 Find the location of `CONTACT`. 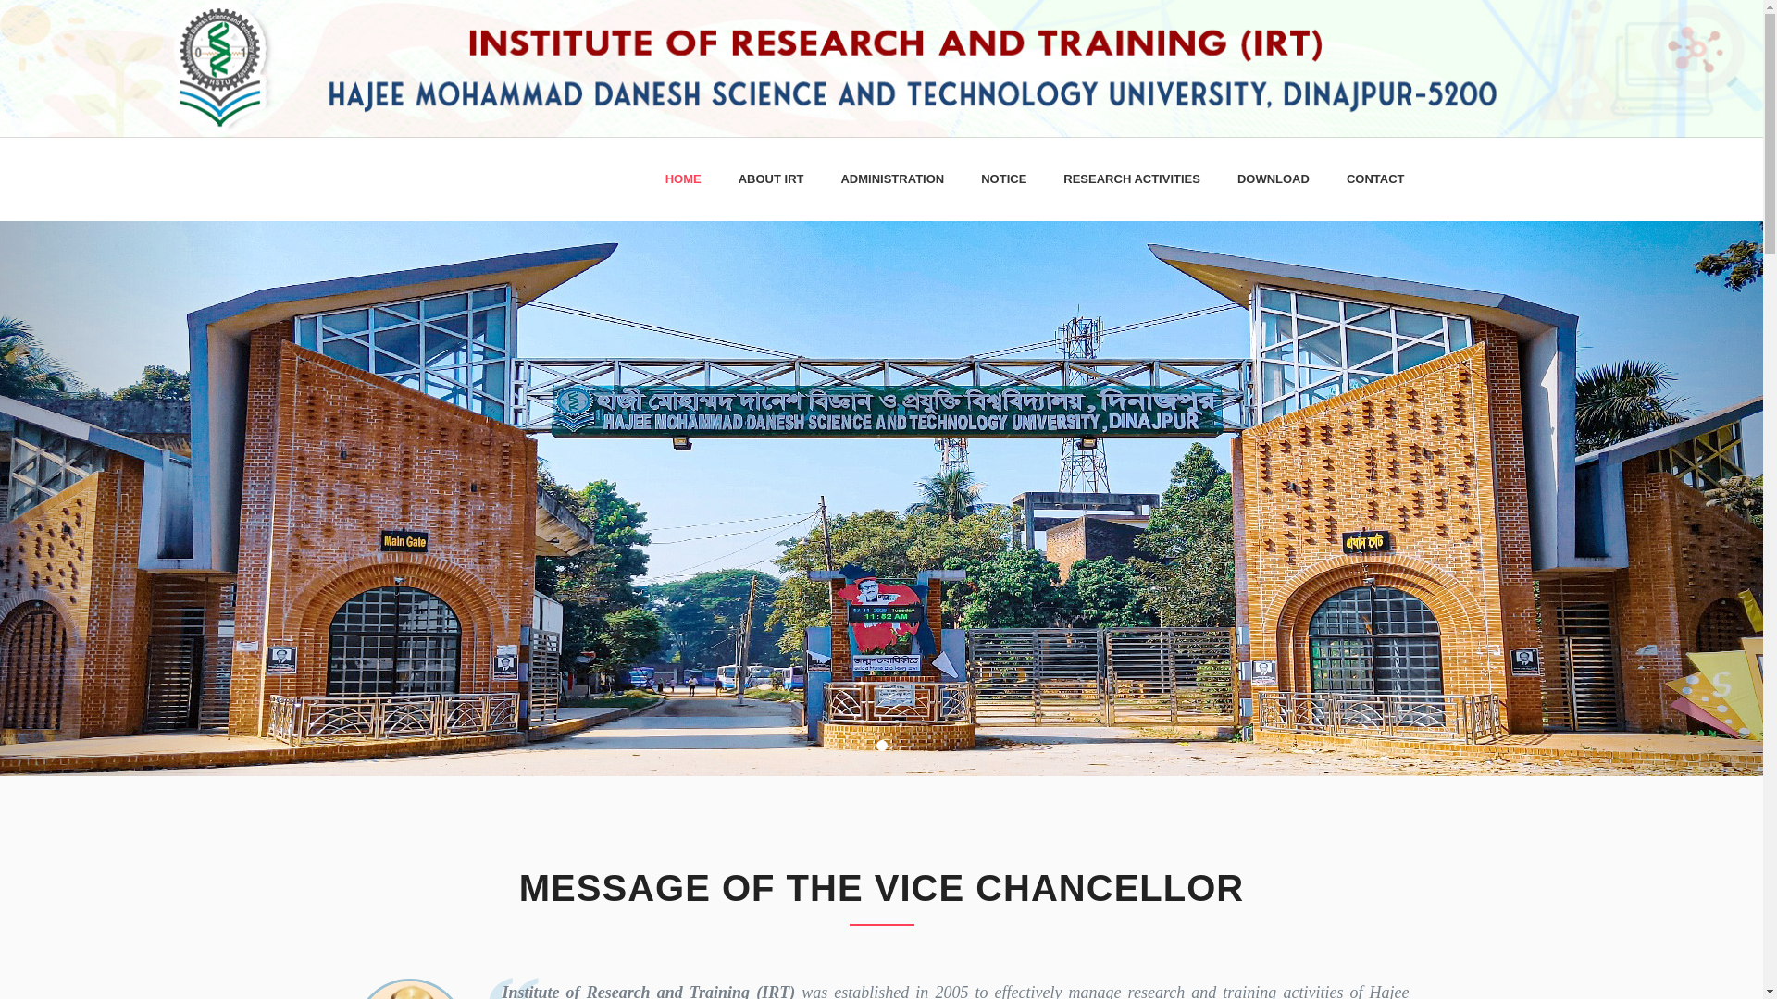

CONTACT is located at coordinates (1375, 179).